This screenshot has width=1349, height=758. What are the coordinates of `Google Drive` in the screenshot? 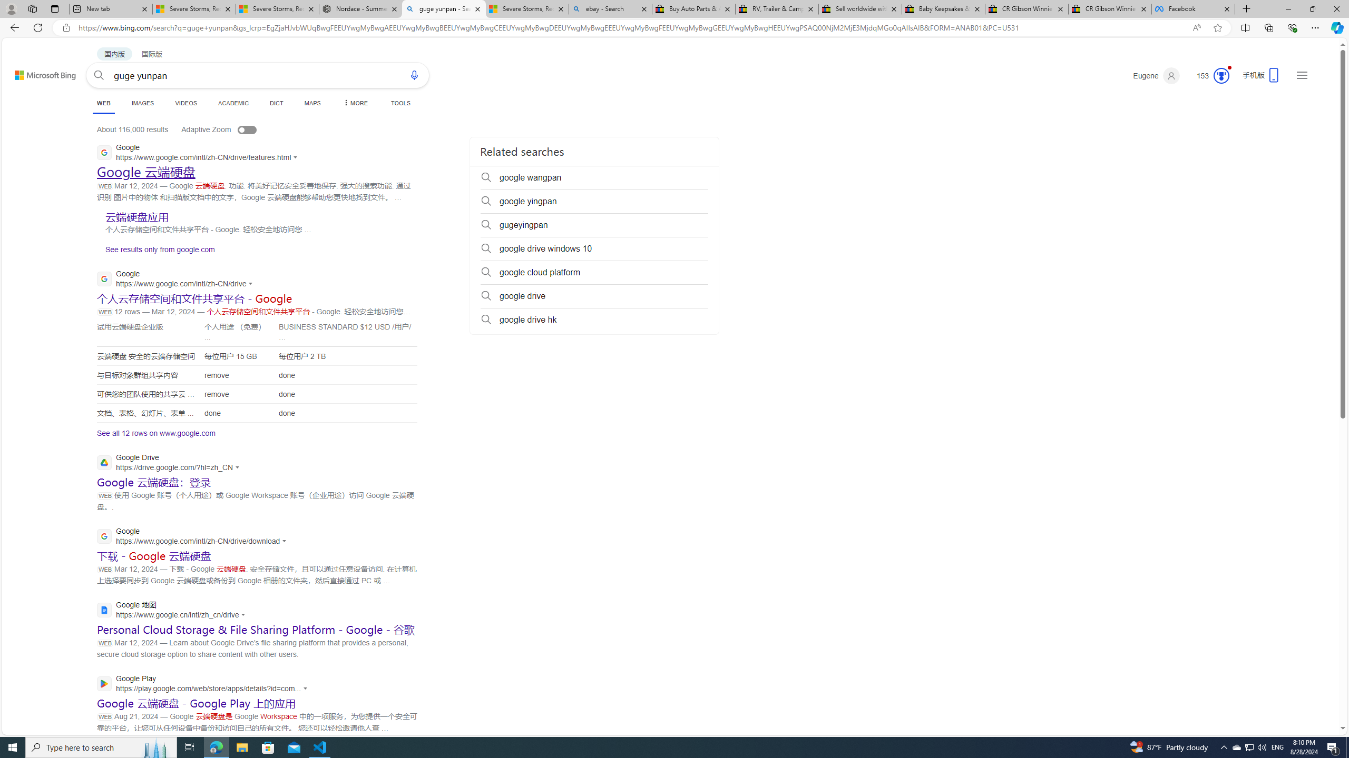 It's located at (171, 463).